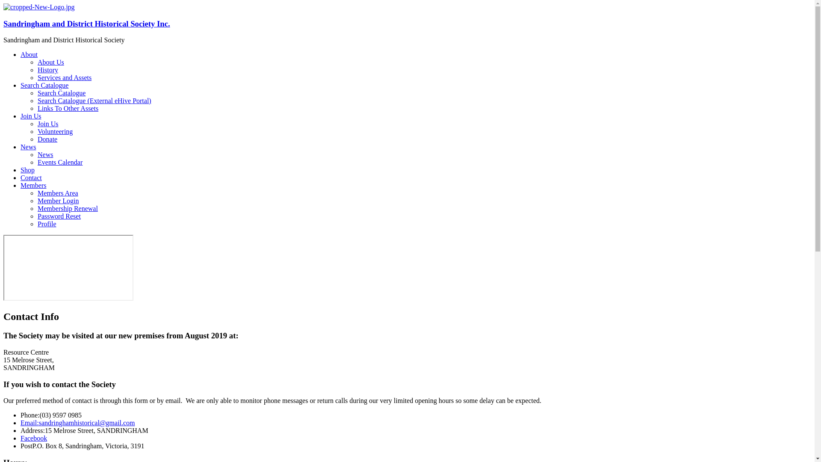 The height and width of the screenshot is (462, 821). What do you see at coordinates (95, 101) in the screenshot?
I see `Search Catalogue (External eHive Portal)` at bounding box center [95, 101].